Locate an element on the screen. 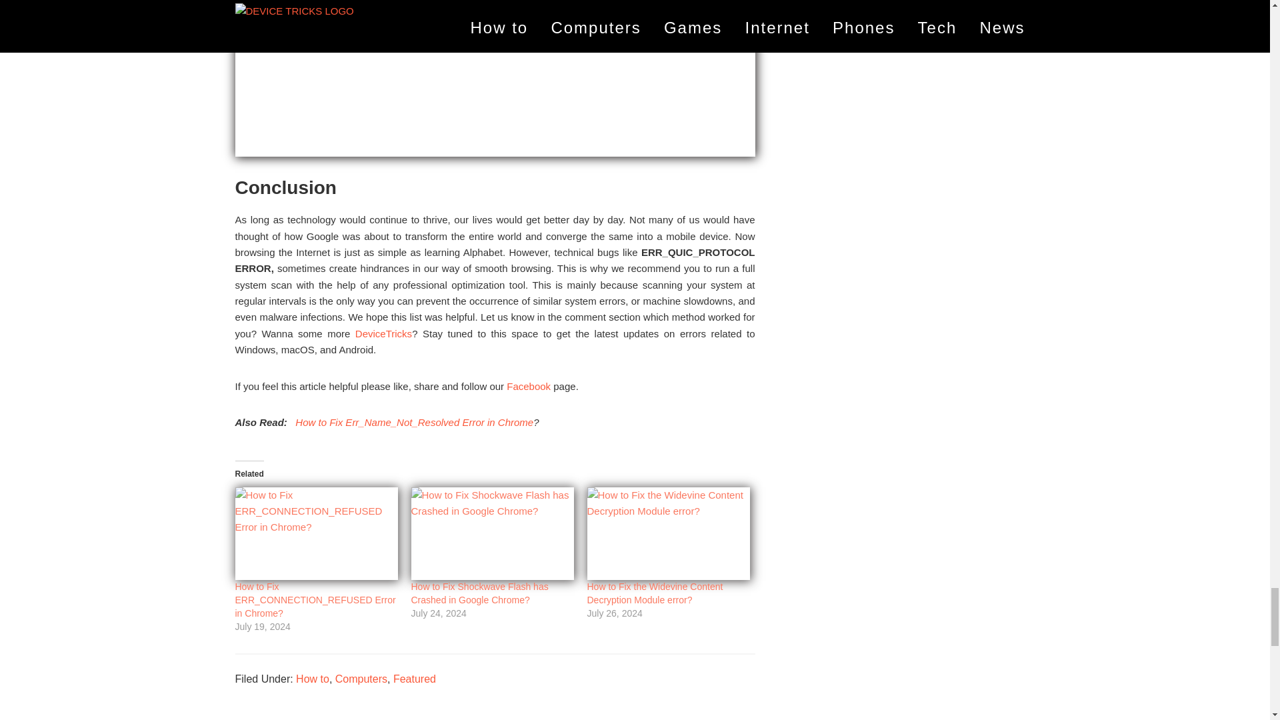  How to is located at coordinates (312, 679).